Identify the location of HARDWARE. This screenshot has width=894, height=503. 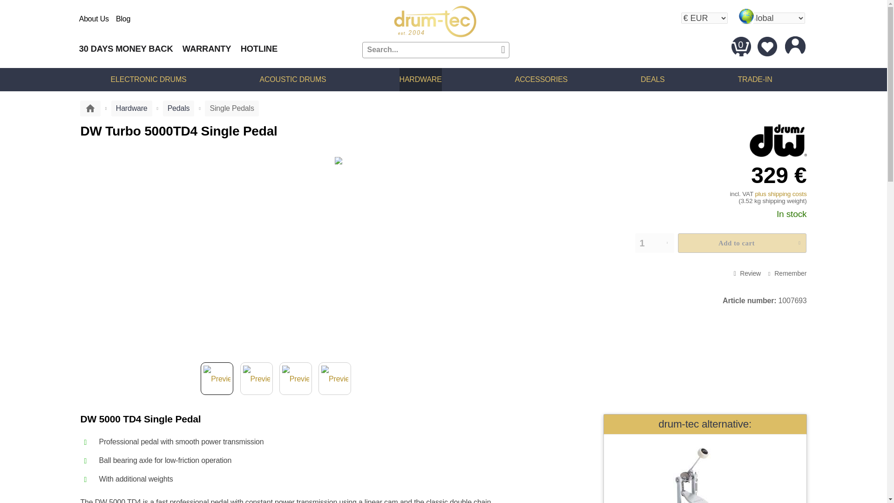
(420, 80).